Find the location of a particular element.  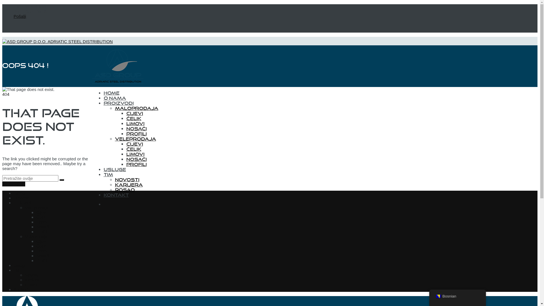

Cijevi is located at coordinates (135, 144).